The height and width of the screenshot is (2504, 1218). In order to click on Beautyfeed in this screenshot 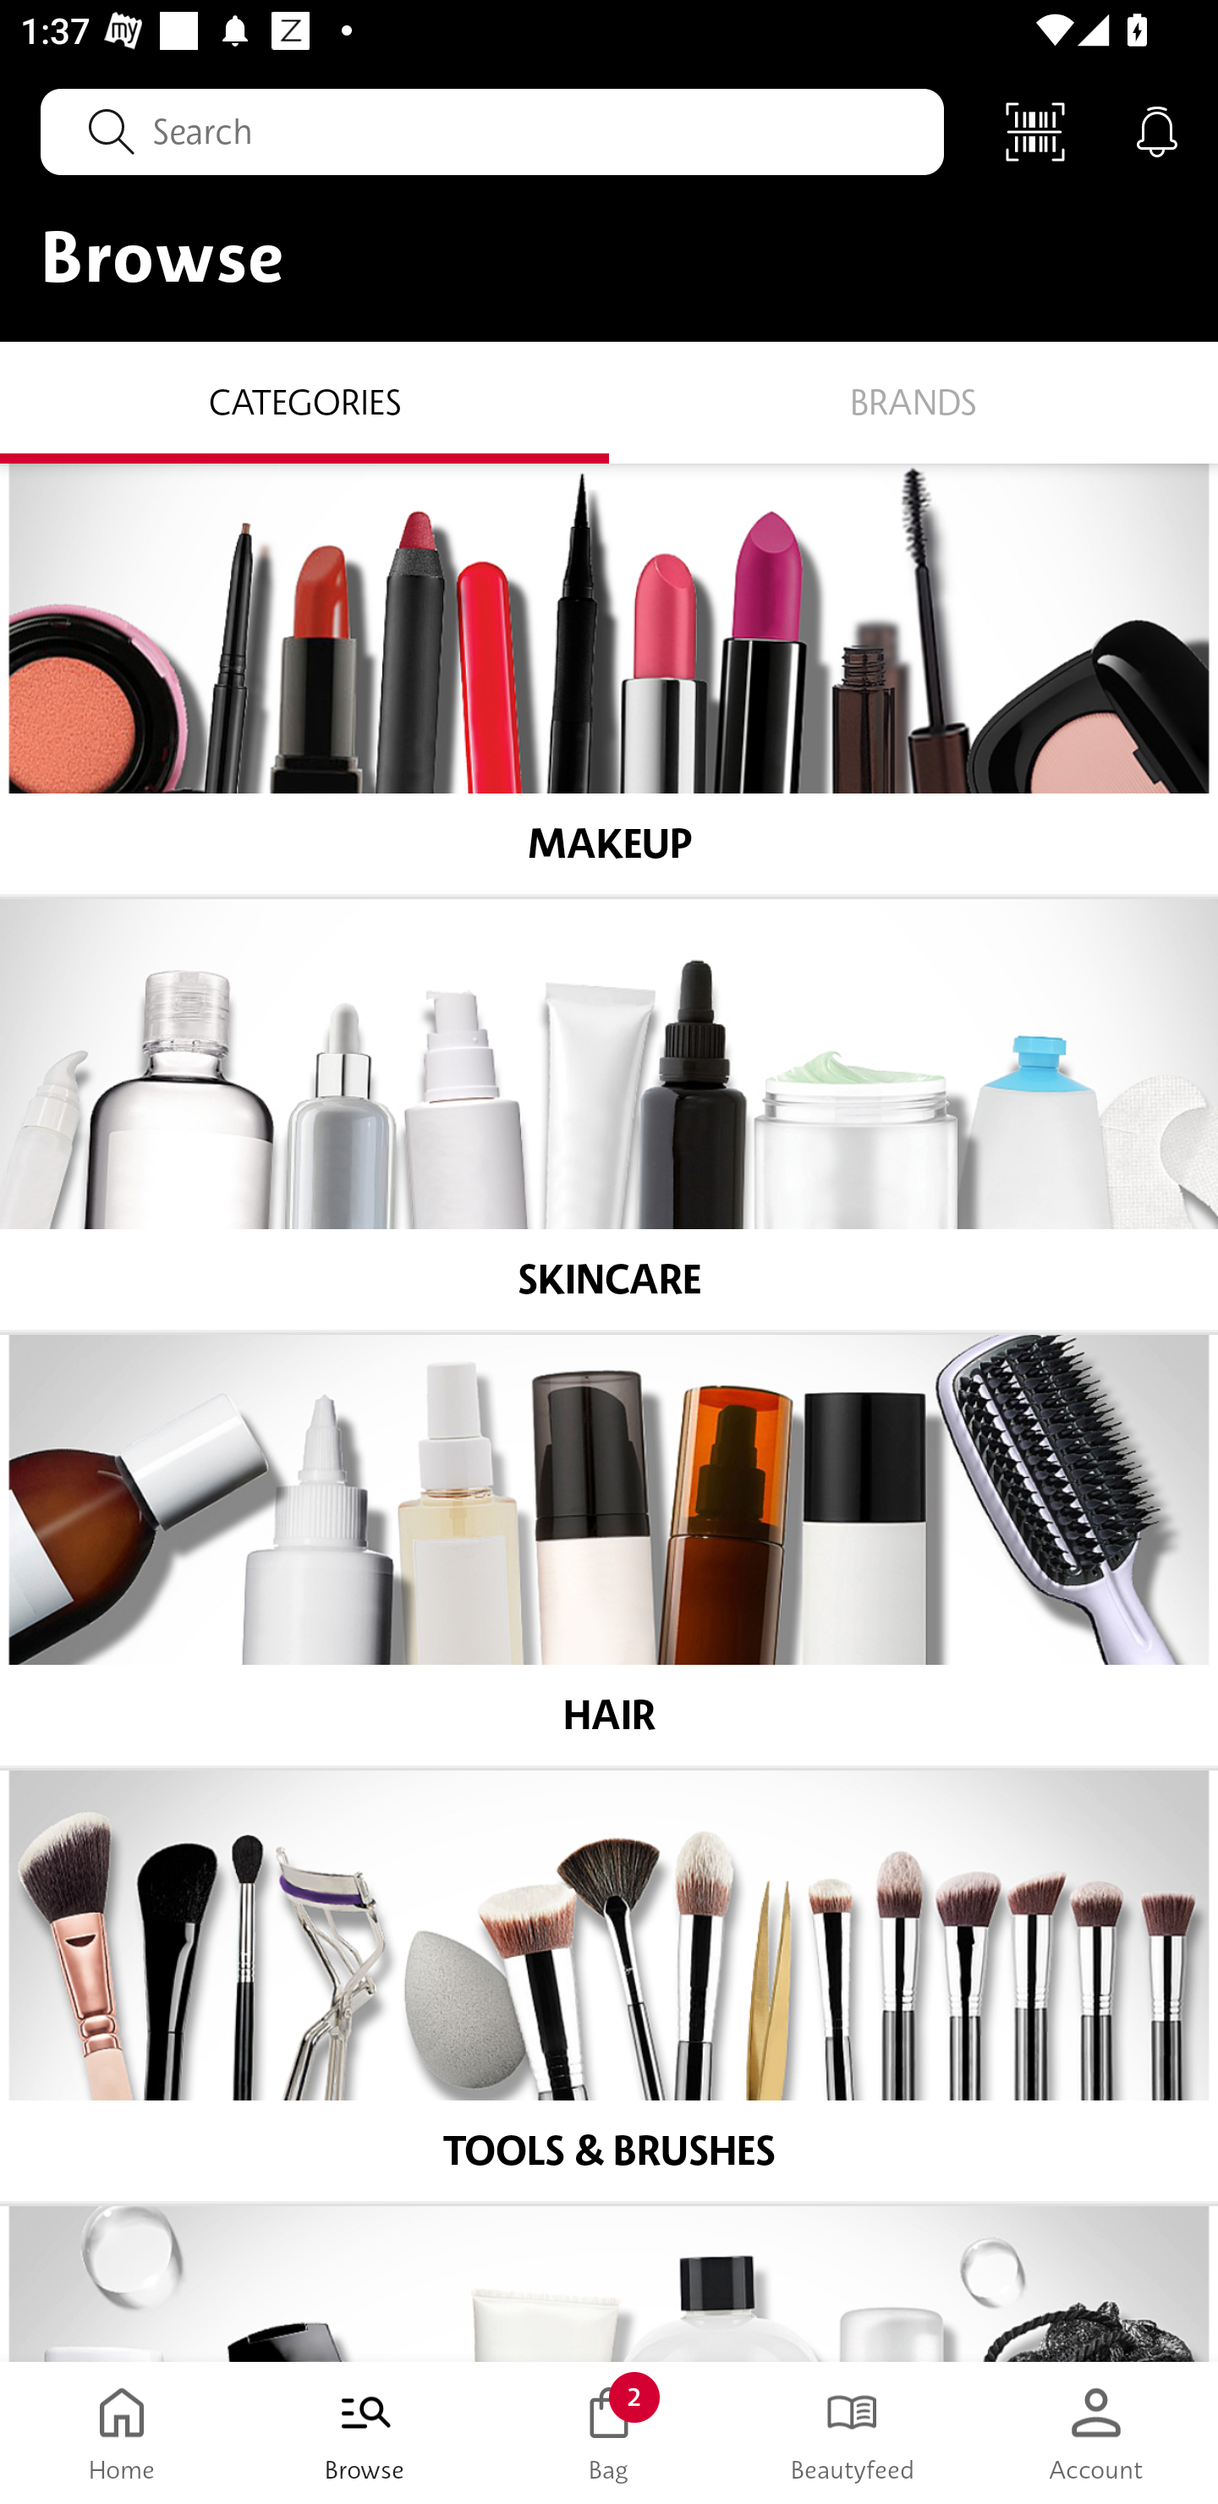, I will do `click(853, 2433)`.